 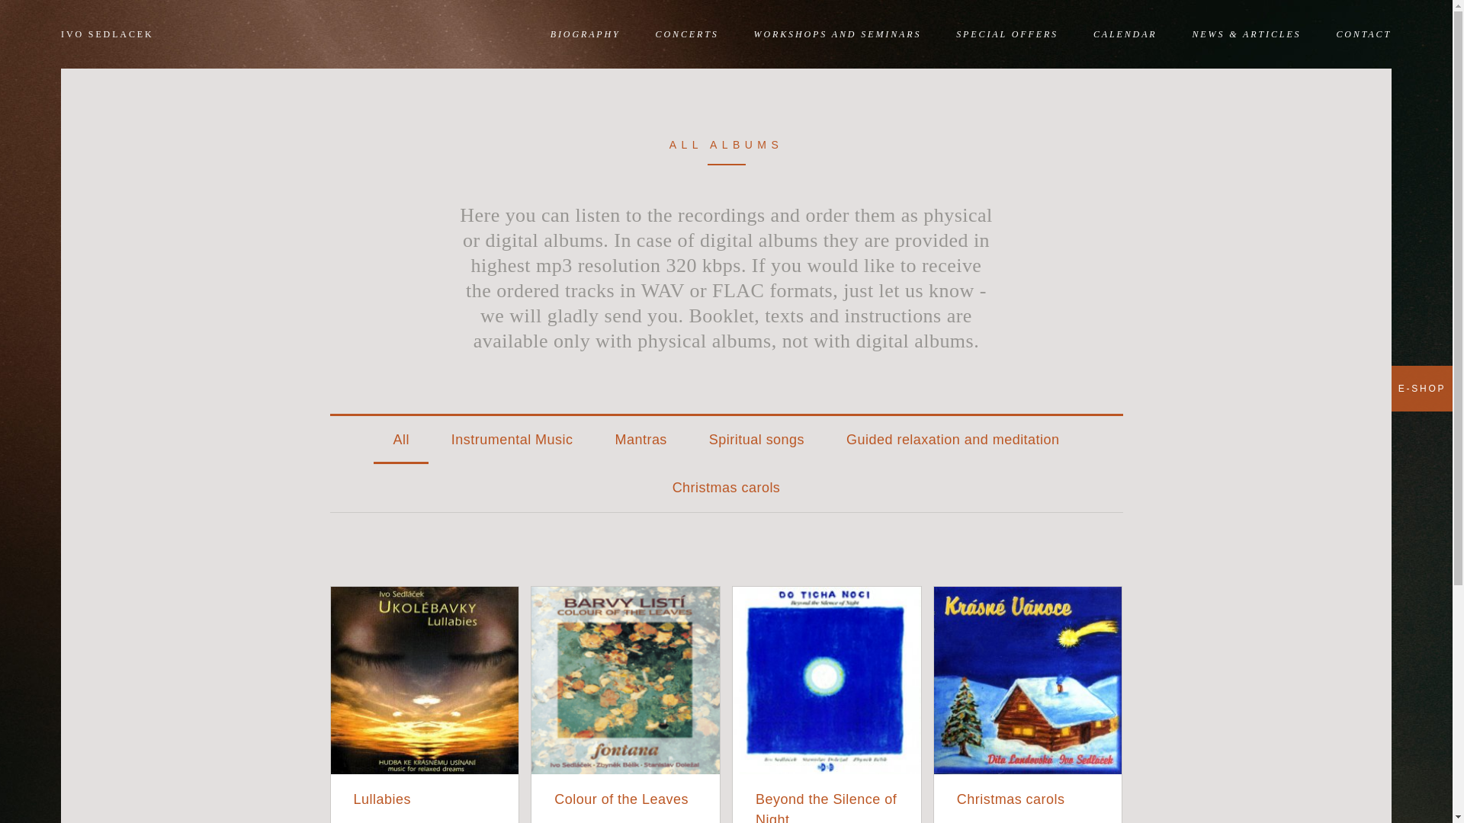 I want to click on IVO SEDLACEK, so click(x=107, y=34).